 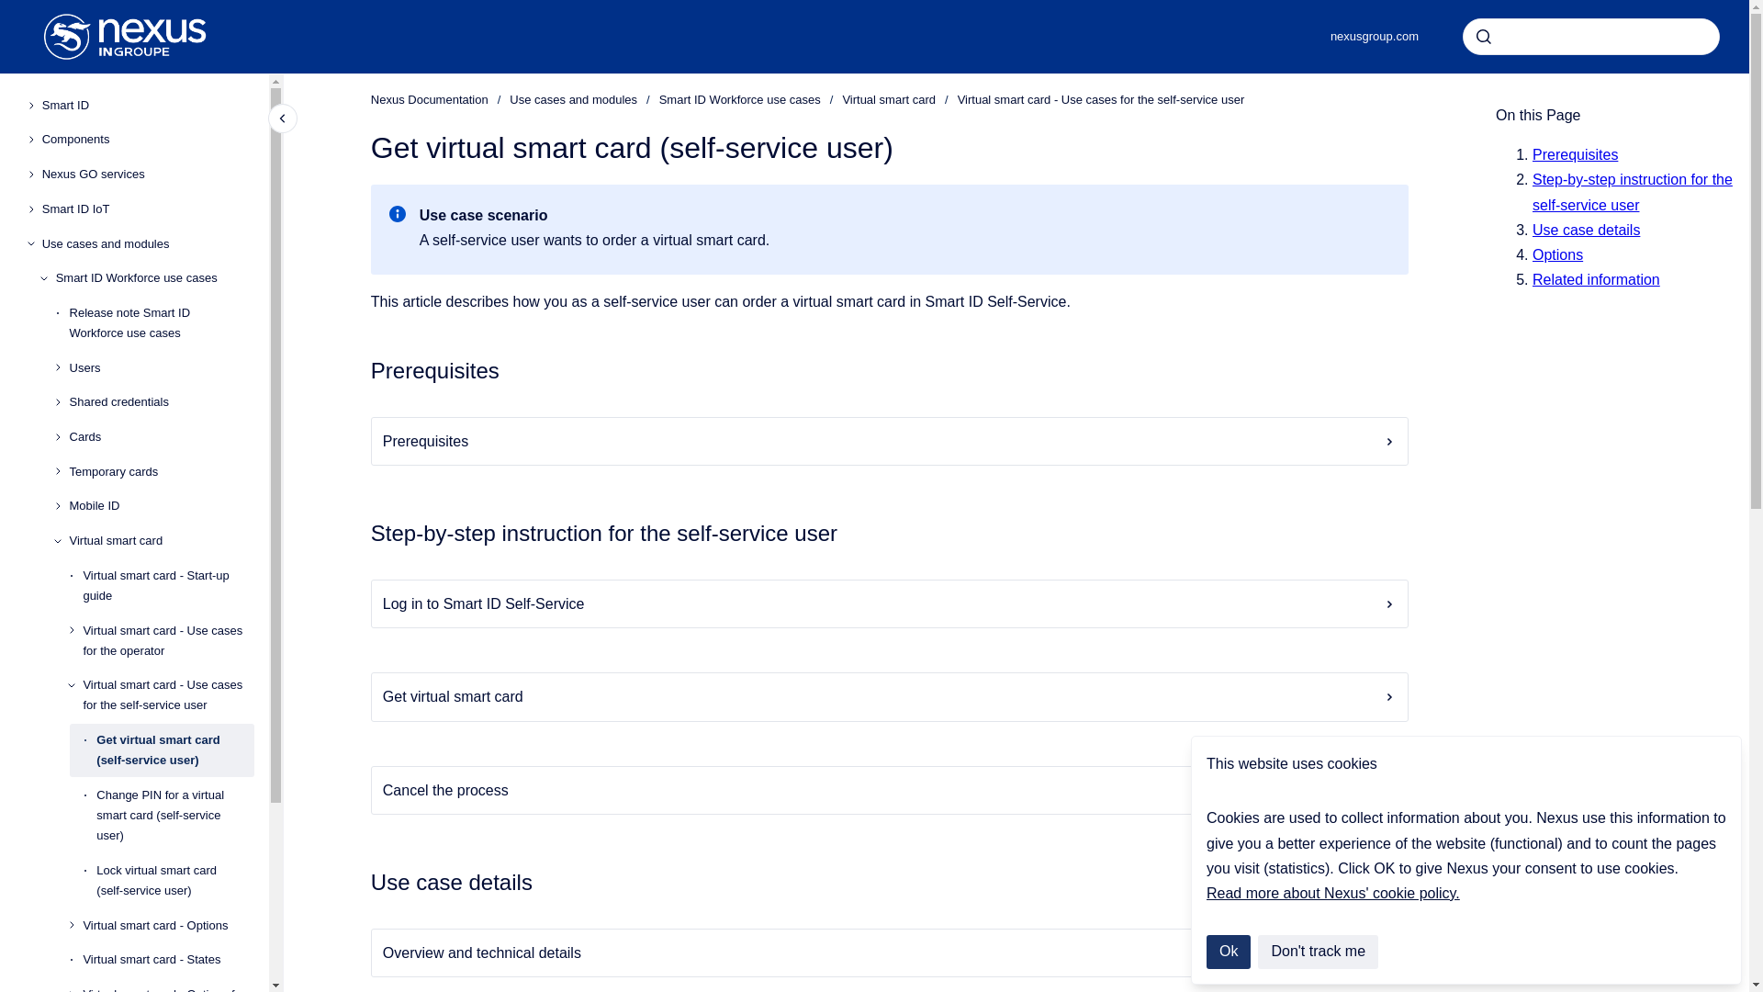 I want to click on Read more about Nexus' cookie policy., so click(x=1332, y=893).